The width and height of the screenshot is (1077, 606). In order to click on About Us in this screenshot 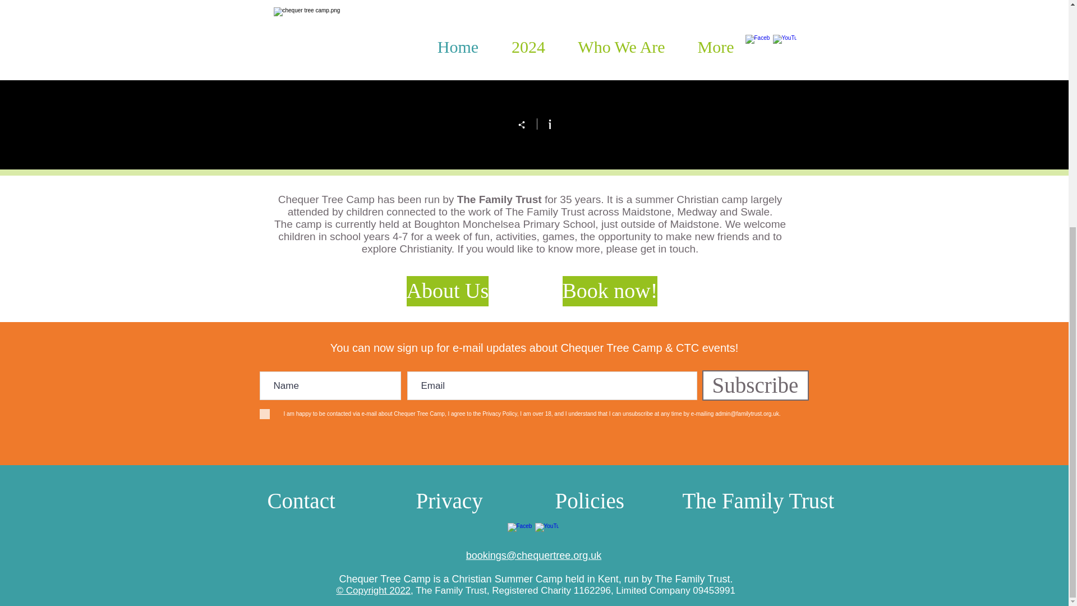, I will do `click(447, 291)`.